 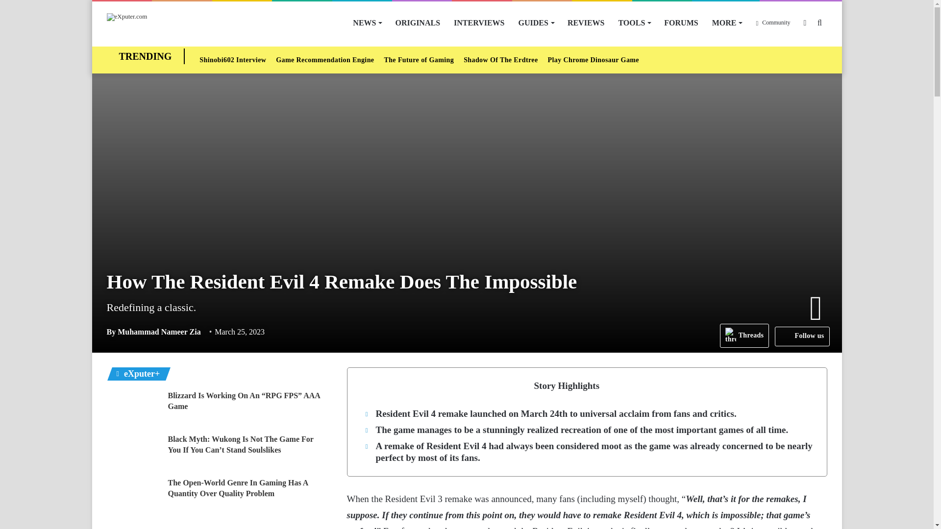 What do you see at coordinates (634, 23) in the screenshot?
I see `TOOLS` at bounding box center [634, 23].